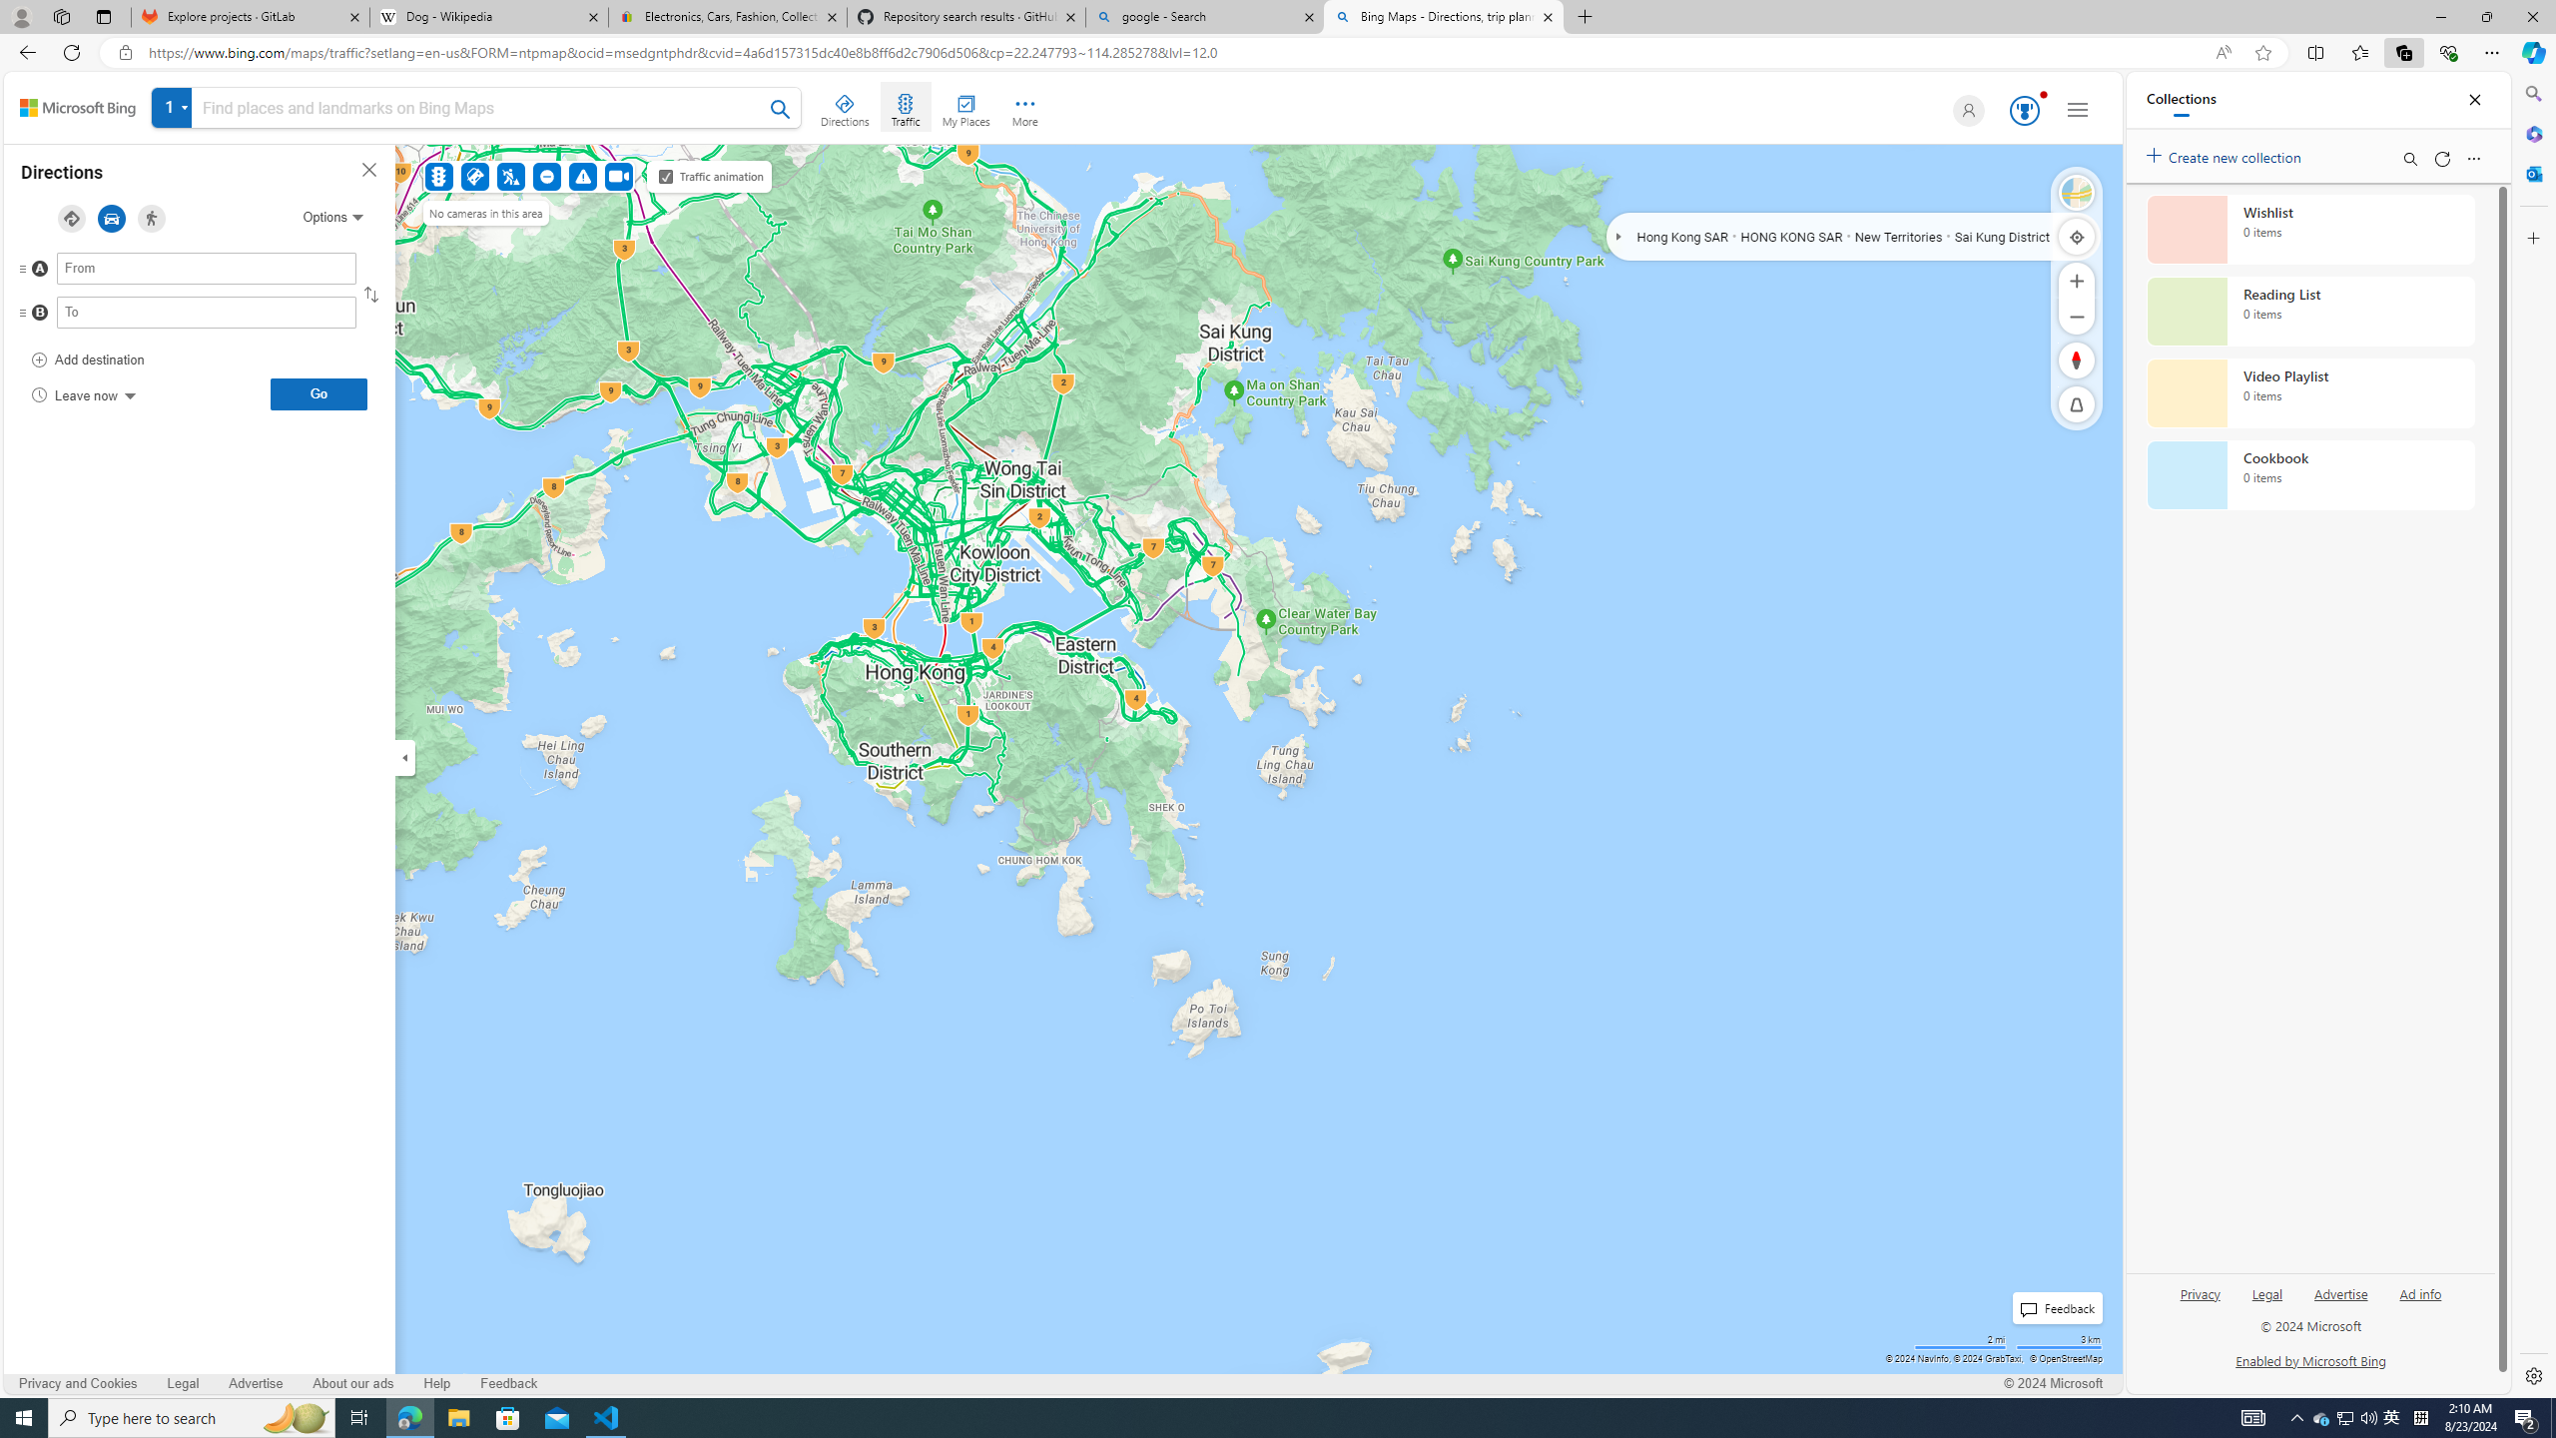 This screenshot has width=2556, height=1438. What do you see at coordinates (352, 1383) in the screenshot?
I see `About our ads` at bounding box center [352, 1383].